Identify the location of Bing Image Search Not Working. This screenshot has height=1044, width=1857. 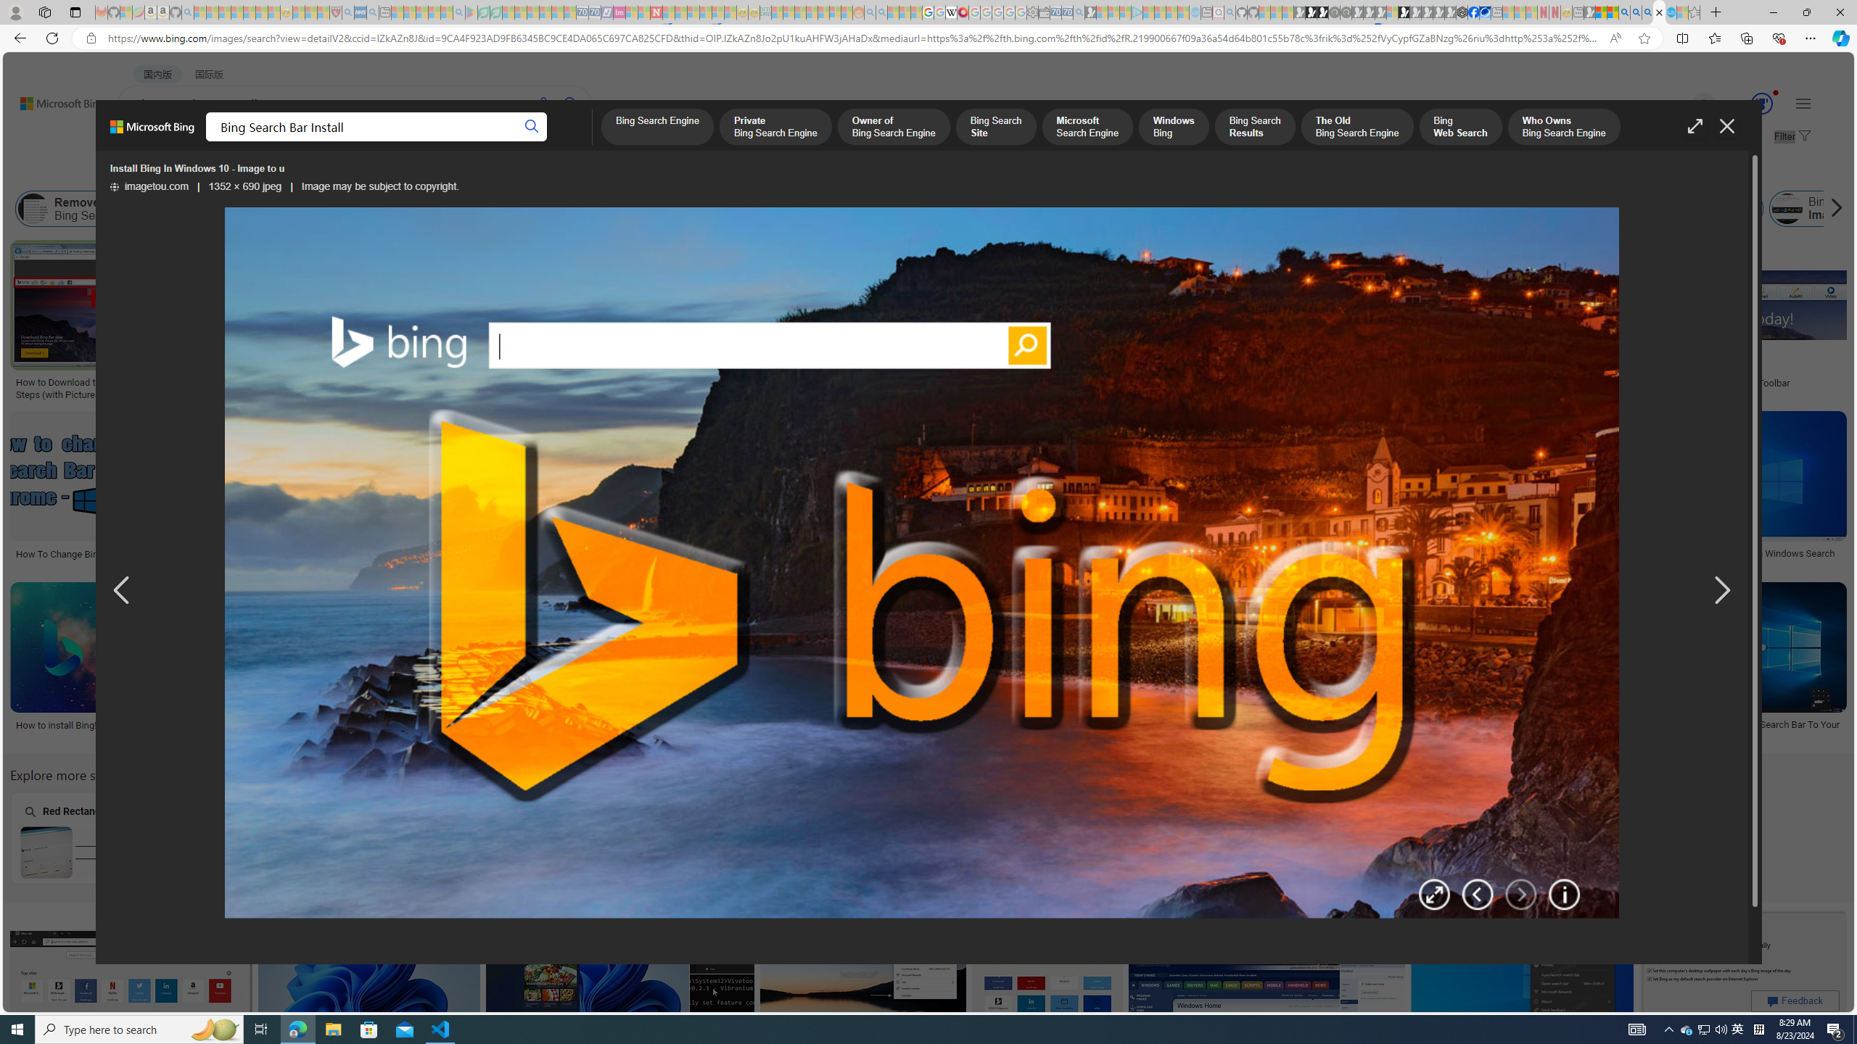
(1870, 209).